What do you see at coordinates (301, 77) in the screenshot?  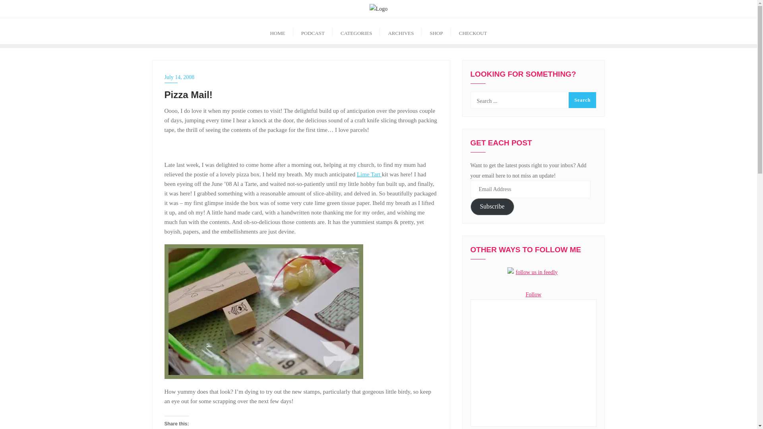 I see `July 14, 2008` at bounding box center [301, 77].